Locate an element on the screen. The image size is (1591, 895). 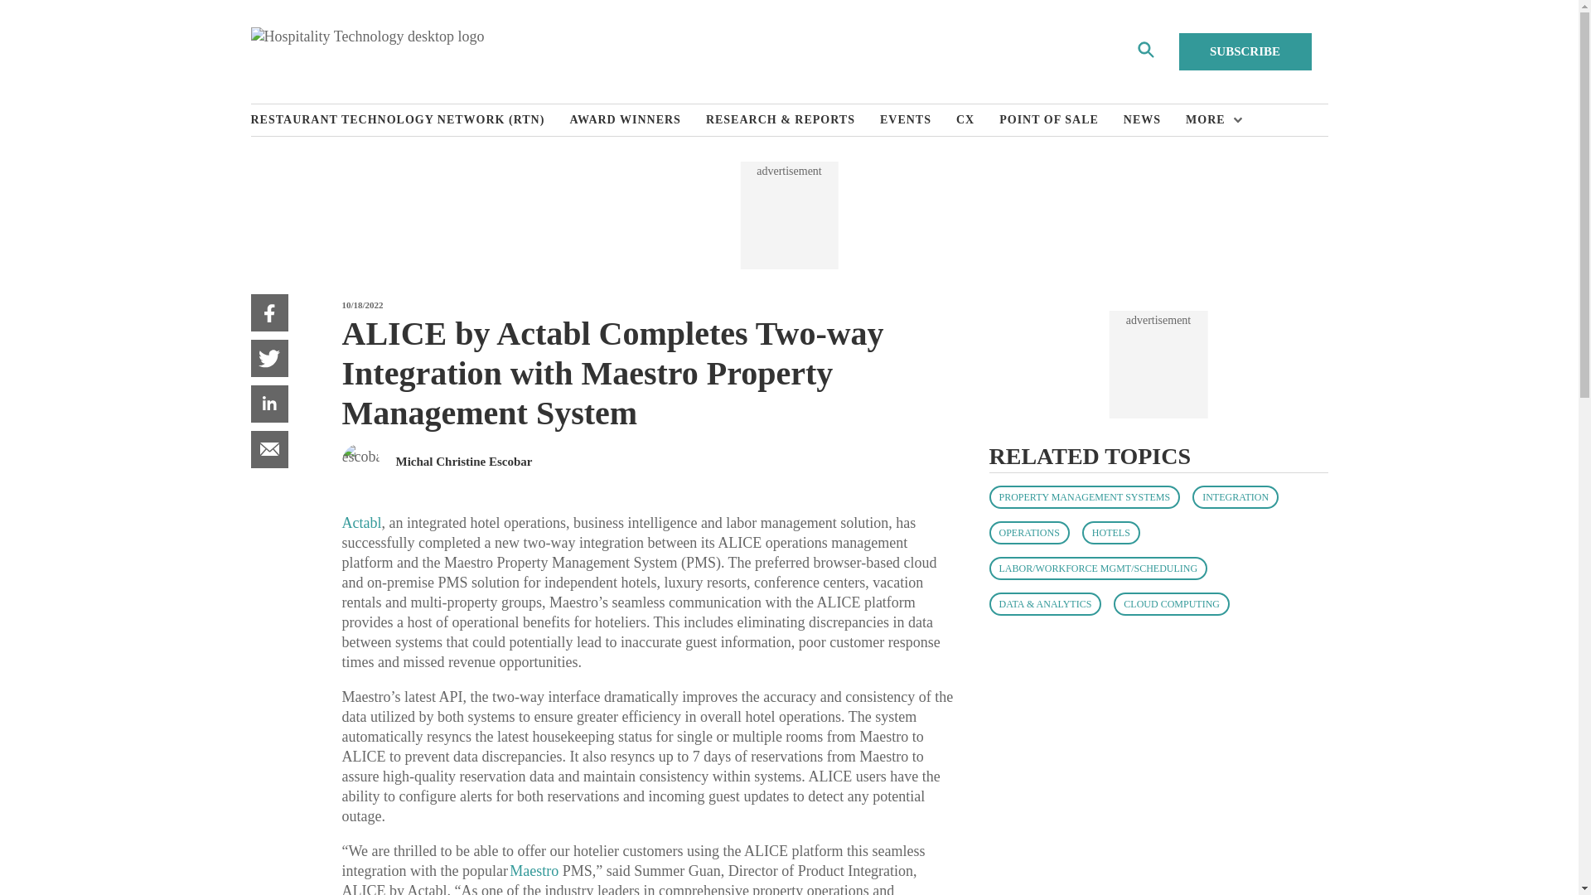
CLOUD COMPUTING is located at coordinates (1172, 603).